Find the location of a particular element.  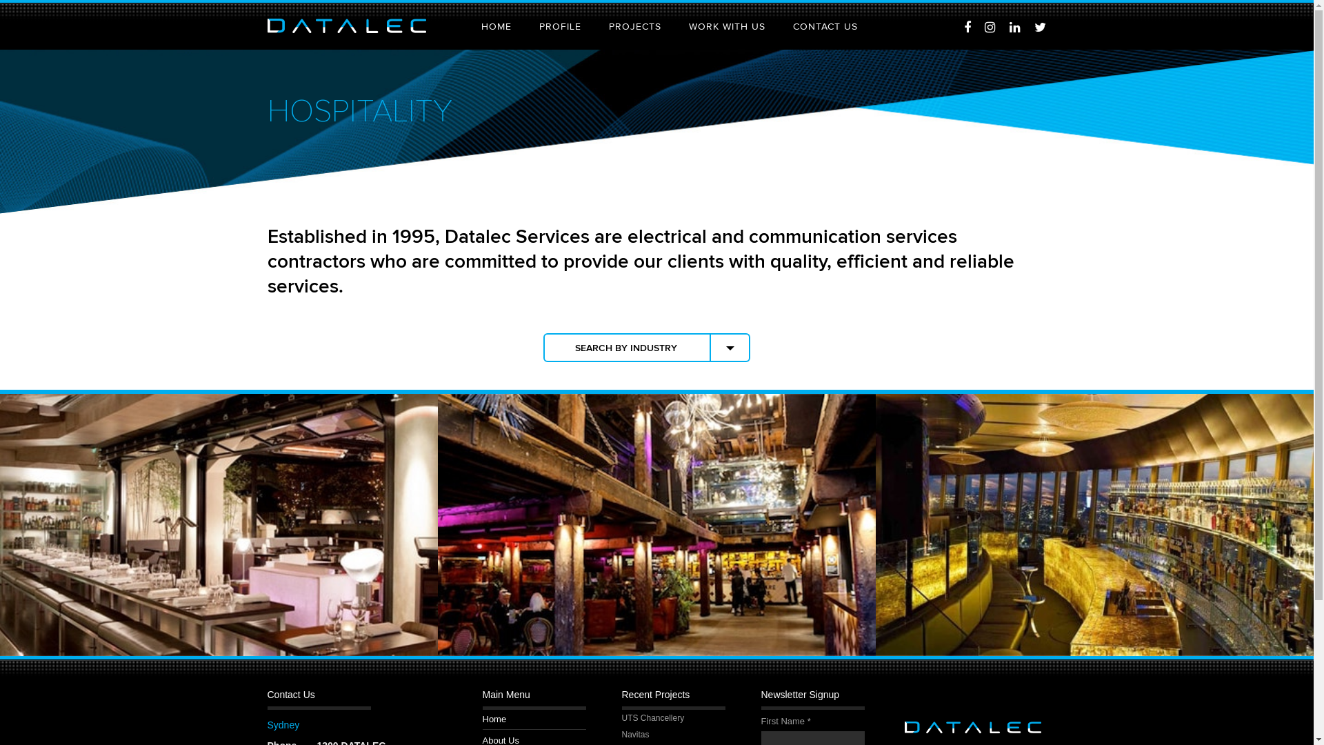

Twitter is located at coordinates (1040, 28).